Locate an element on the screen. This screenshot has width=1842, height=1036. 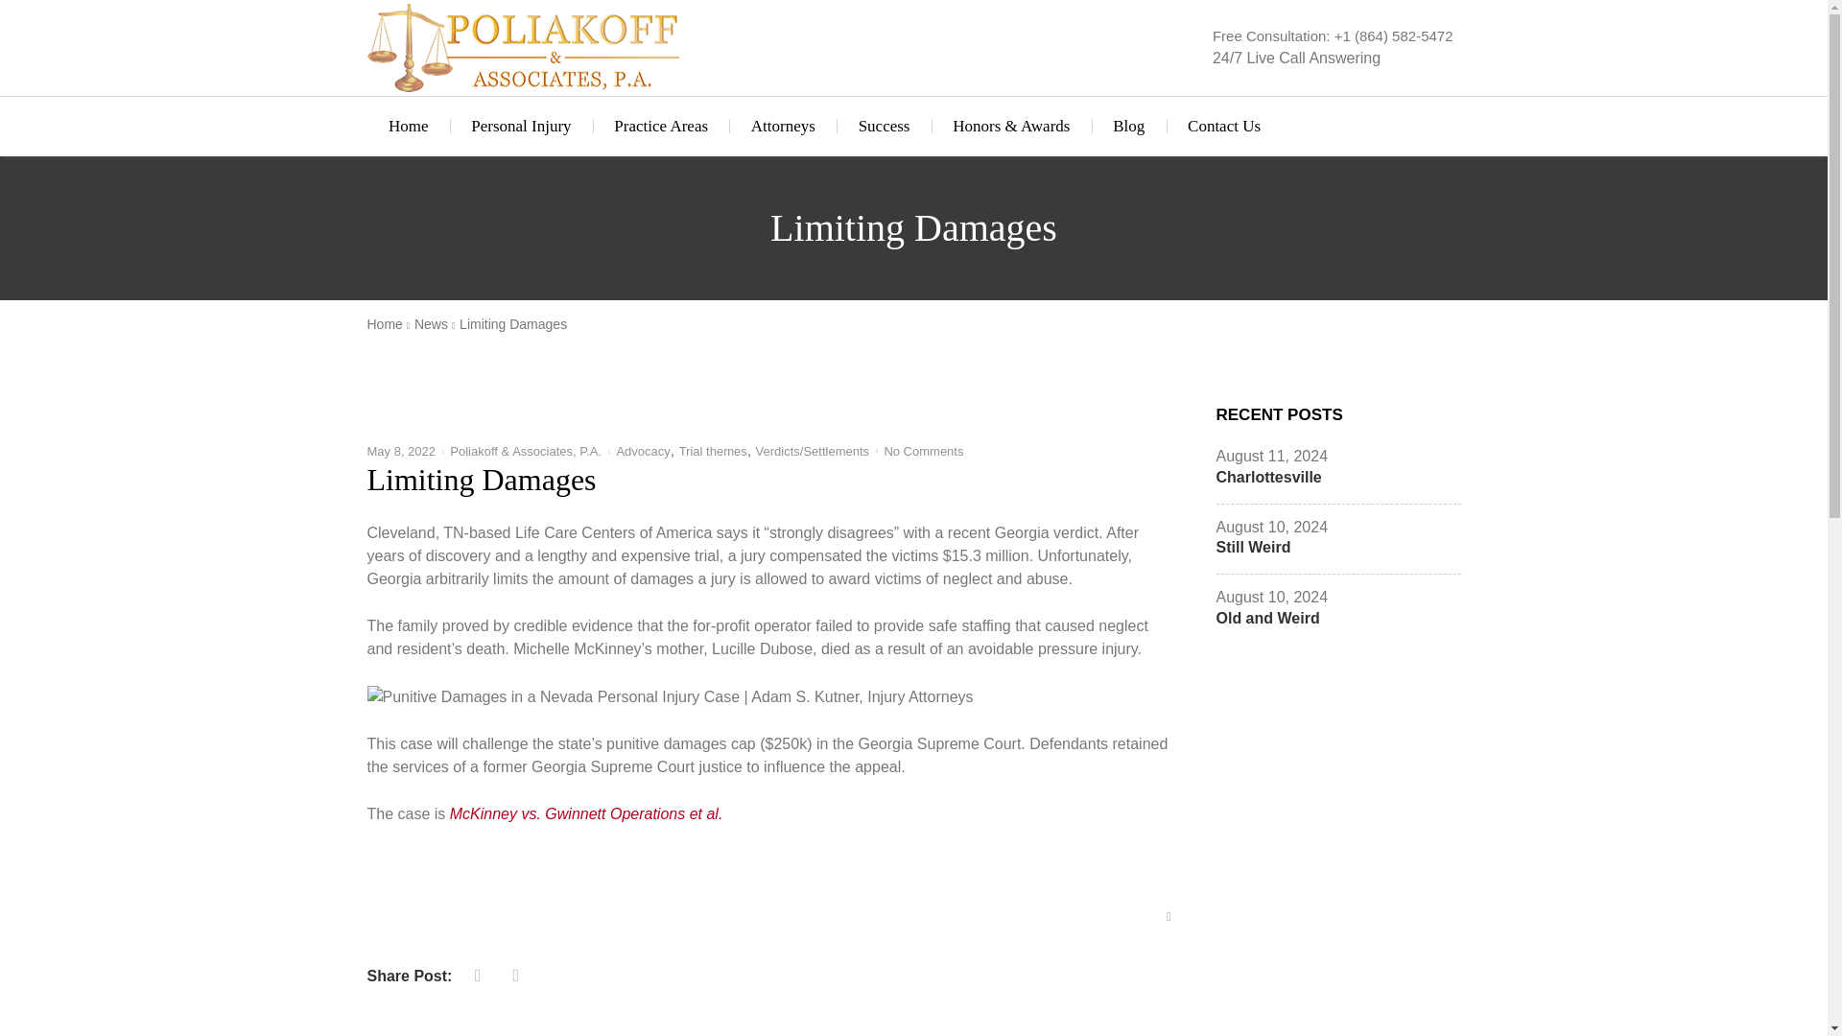
Charlottesville is located at coordinates (1268, 478).